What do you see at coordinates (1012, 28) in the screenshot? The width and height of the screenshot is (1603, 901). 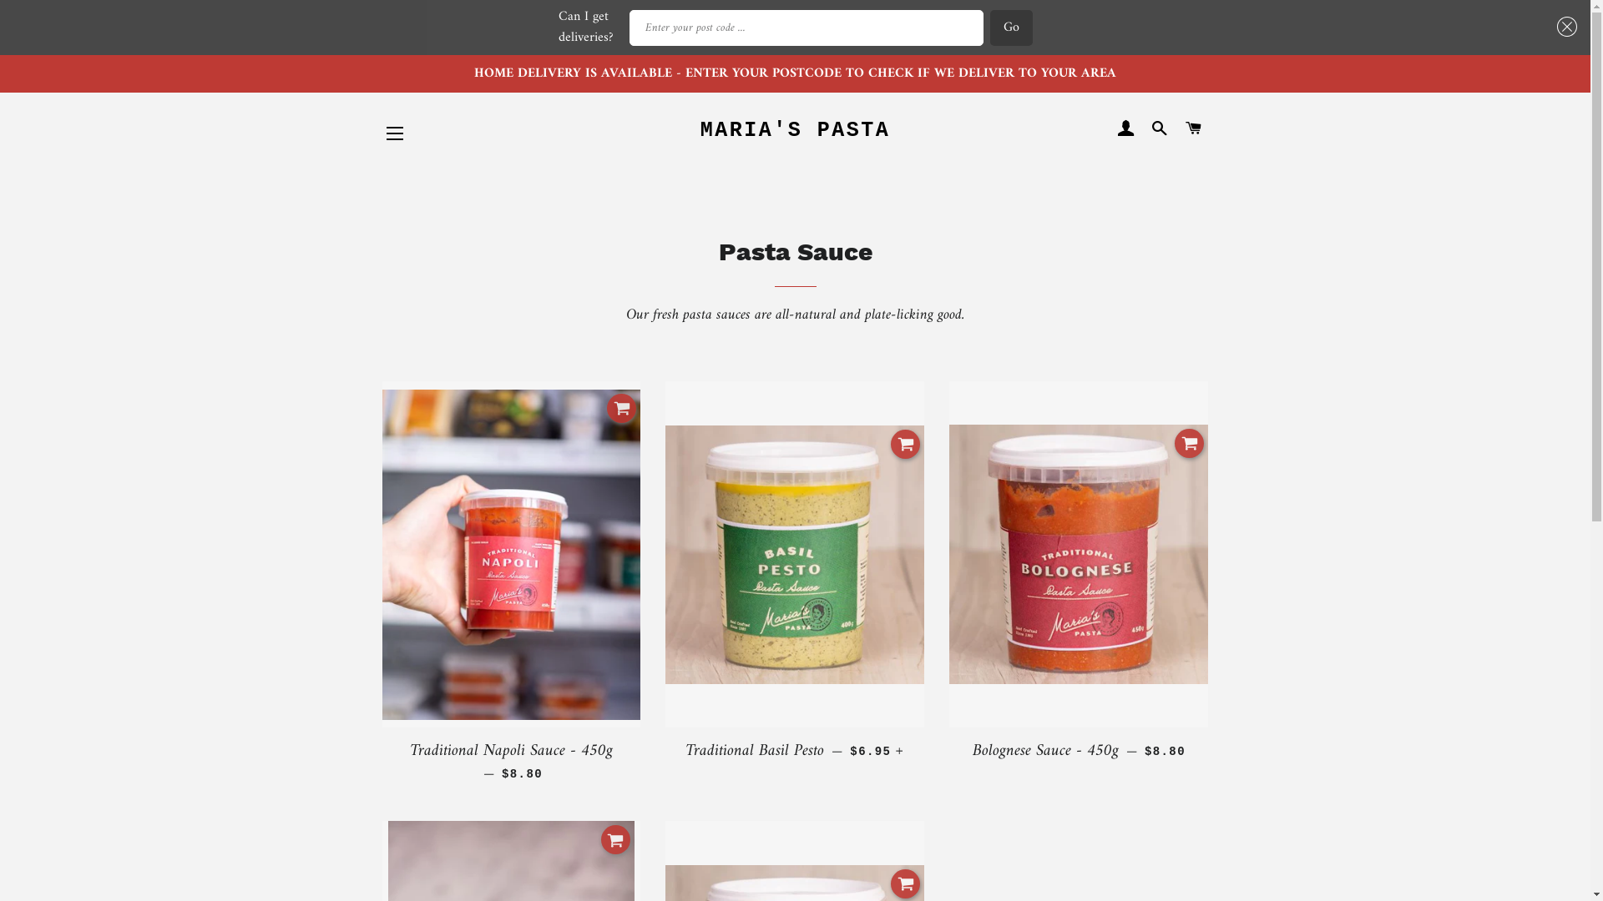 I see `Go` at bounding box center [1012, 28].